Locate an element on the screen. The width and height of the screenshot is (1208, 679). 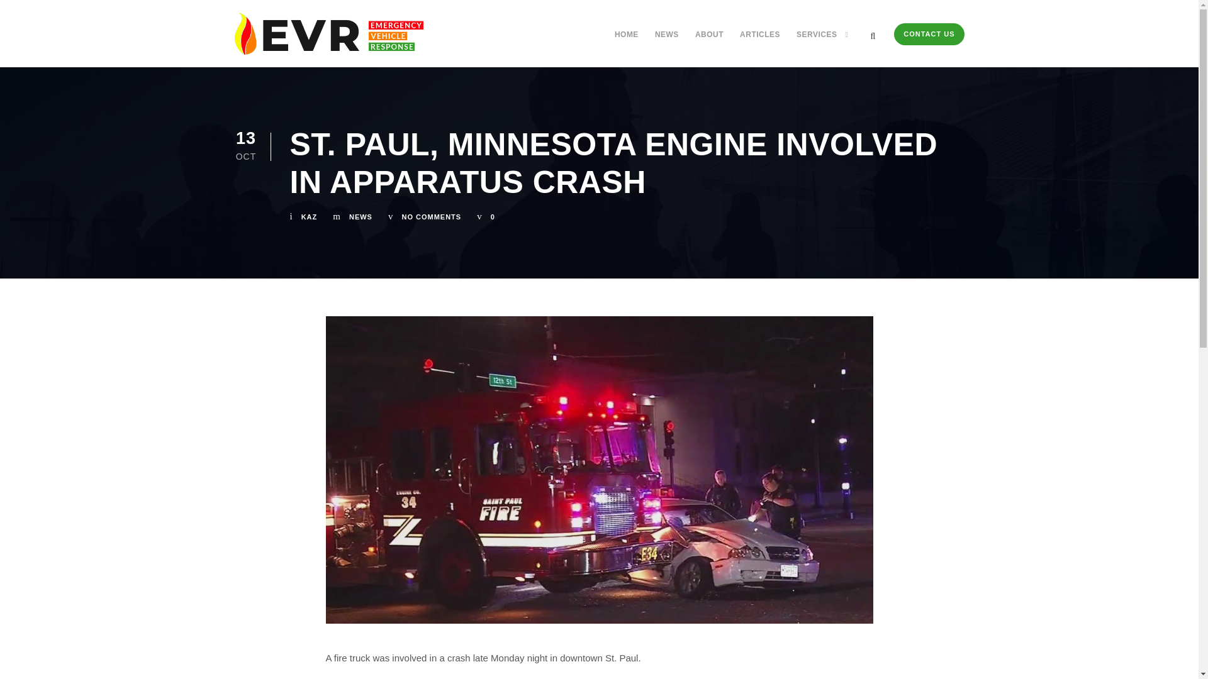
NEWS is located at coordinates (360, 217).